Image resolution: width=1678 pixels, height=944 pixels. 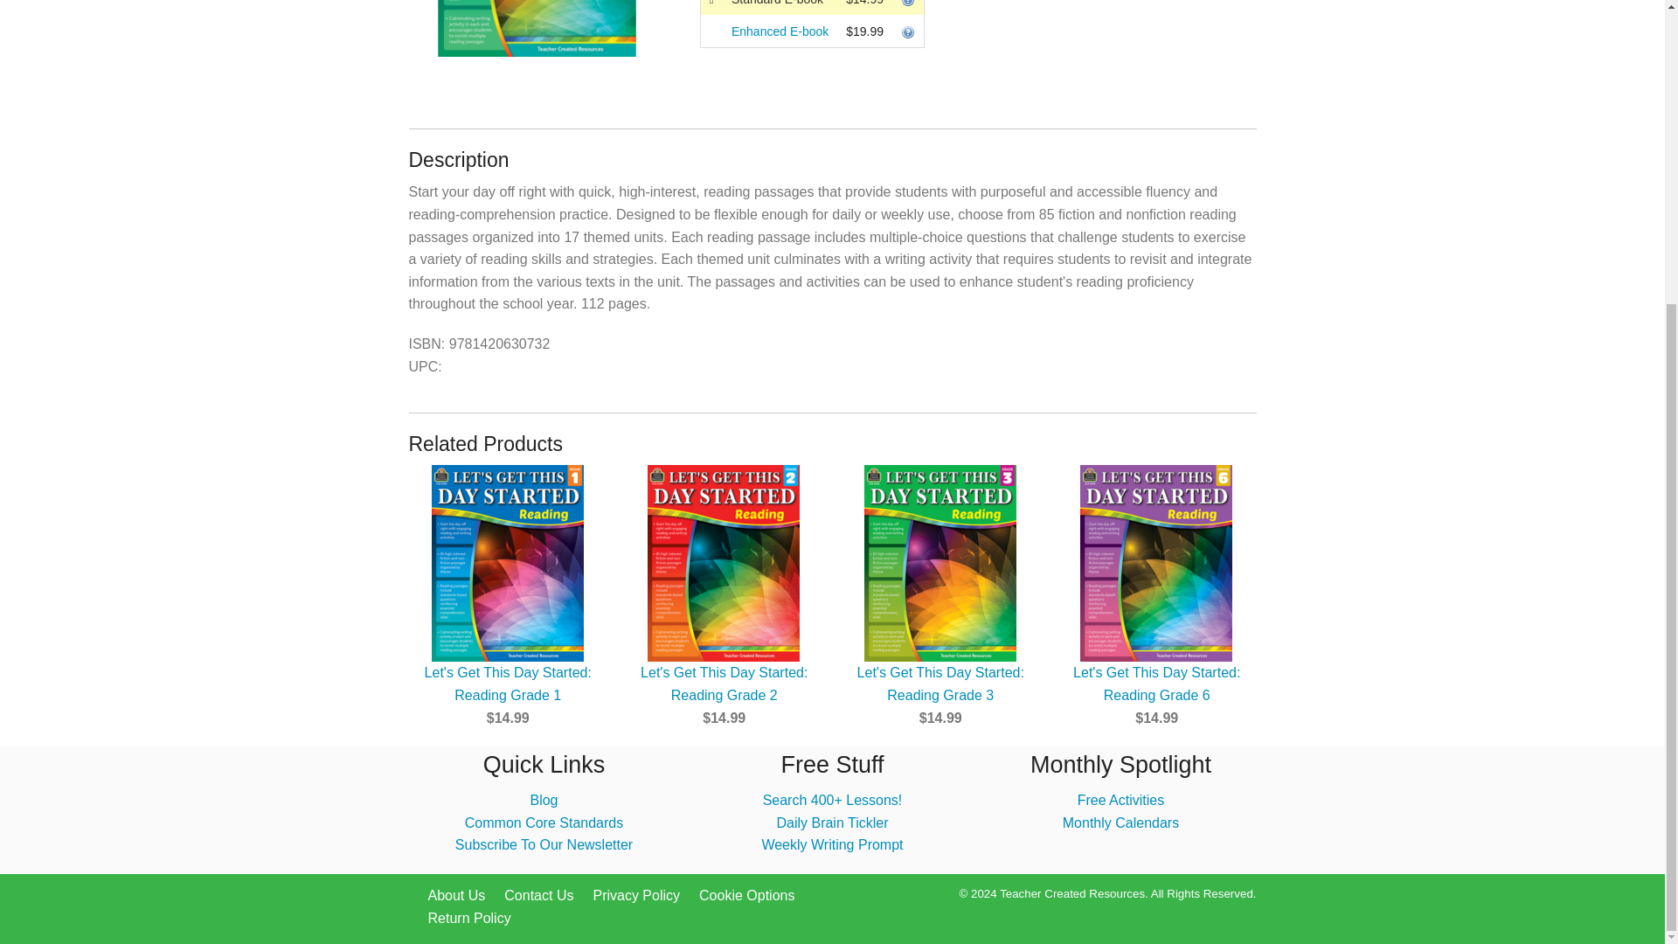 I want to click on Let's Get This Day Started: Reading Grade 1, so click(x=508, y=684).